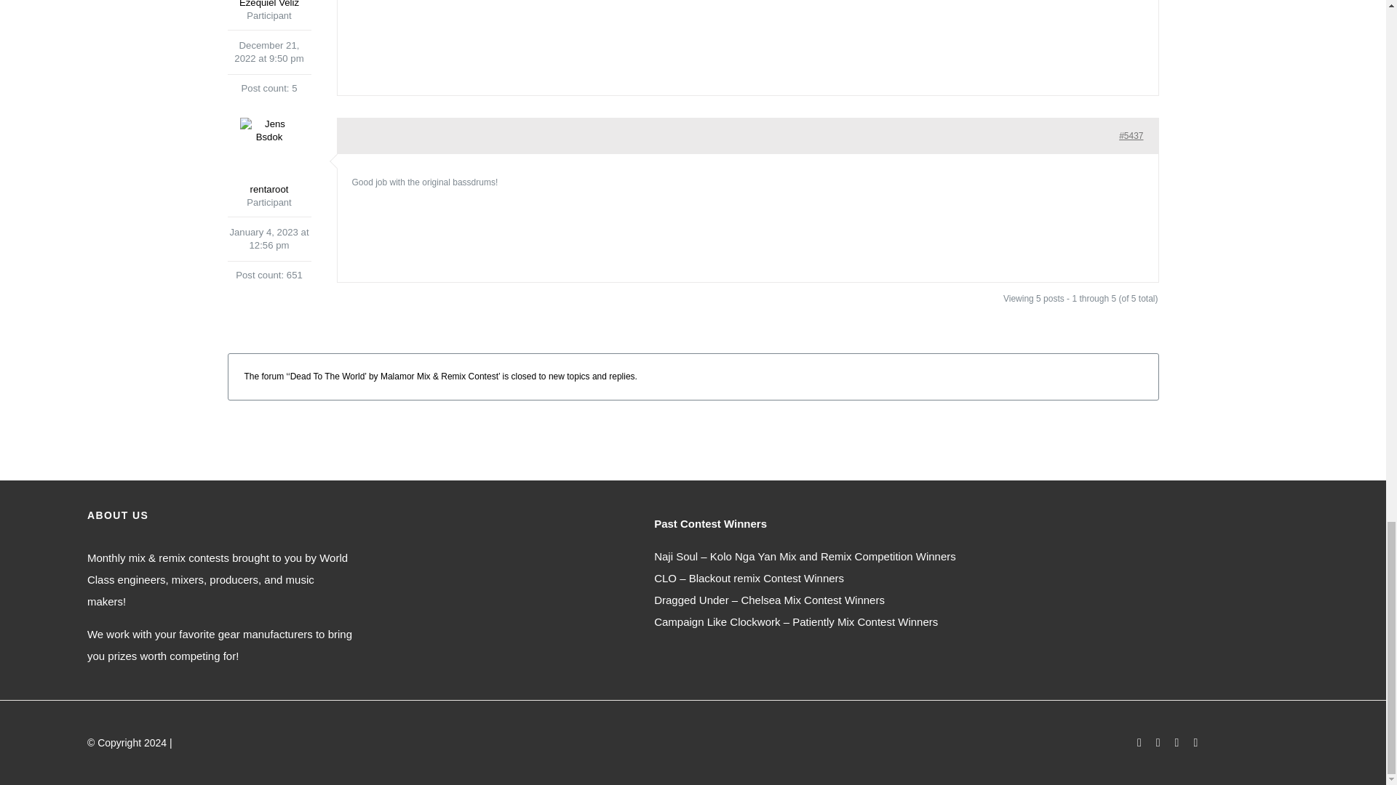 This screenshot has width=1397, height=785. I want to click on View Ezequiel Veliz's profile, so click(268, 4).